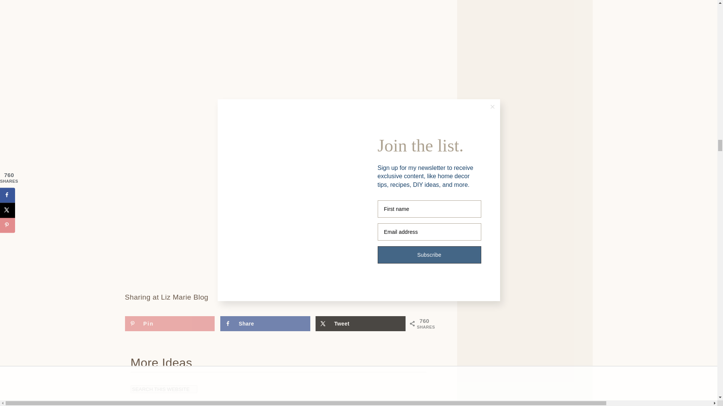  What do you see at coordinates (170, 324) in the screenshot?
I see `Pin` at bounding box center [170, 324].